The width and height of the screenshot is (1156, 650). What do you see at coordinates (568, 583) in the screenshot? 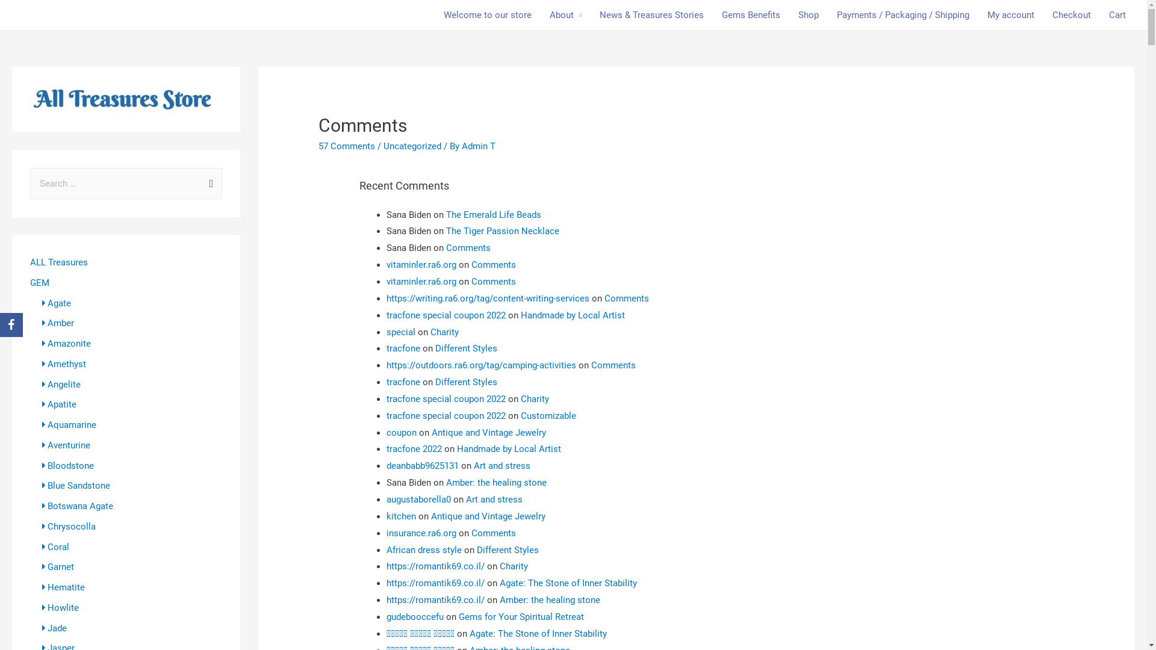
I see `Agate: The Stone of Inner Stability` at bounding box center [568, 583].